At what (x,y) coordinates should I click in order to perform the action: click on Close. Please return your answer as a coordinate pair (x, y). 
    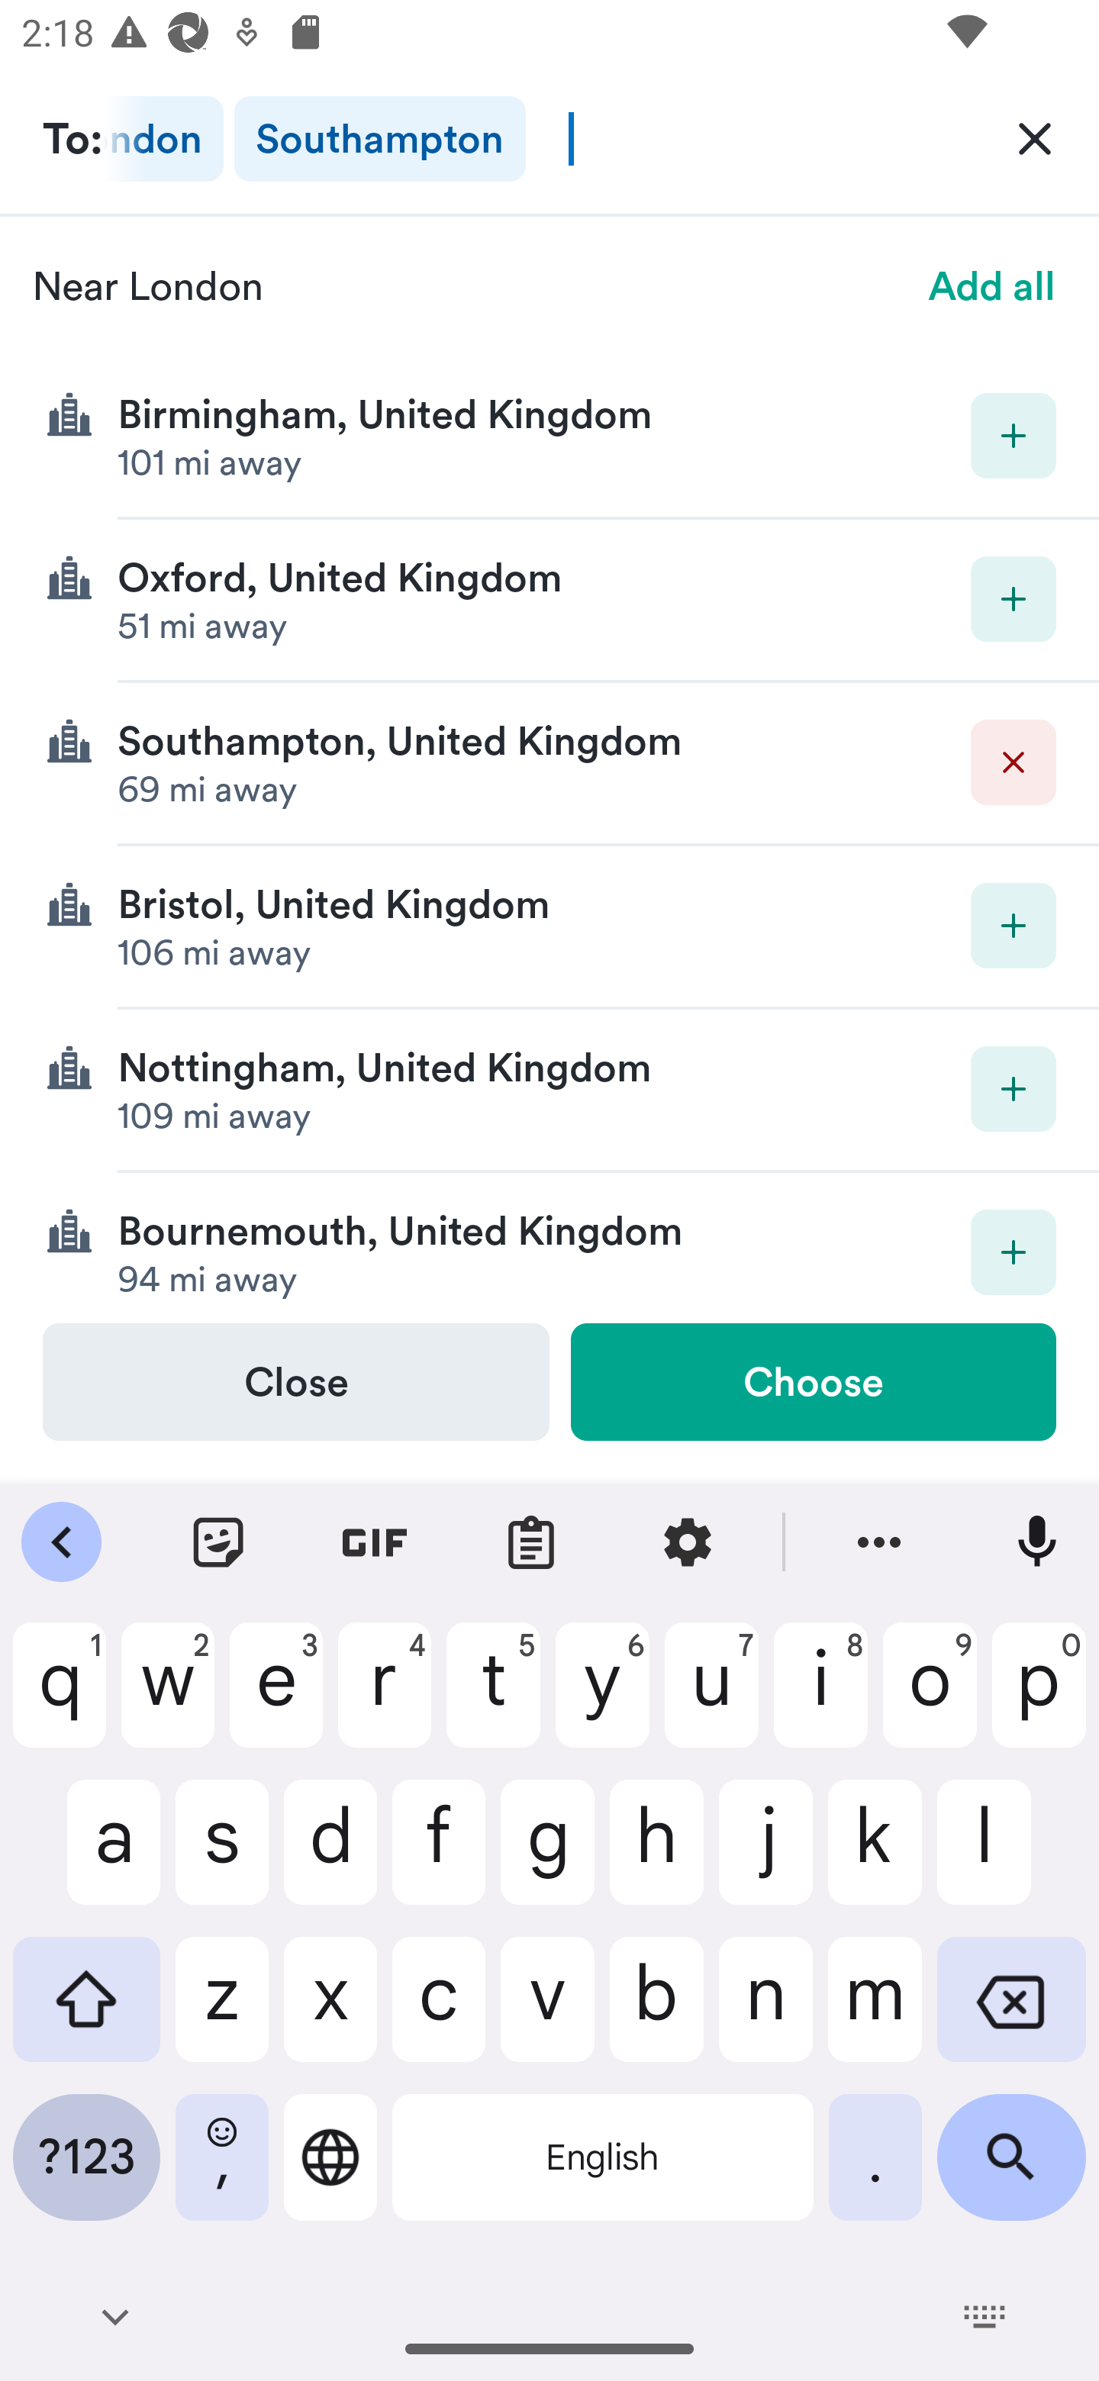
    Looking at the image, I should click on (296, 1381).